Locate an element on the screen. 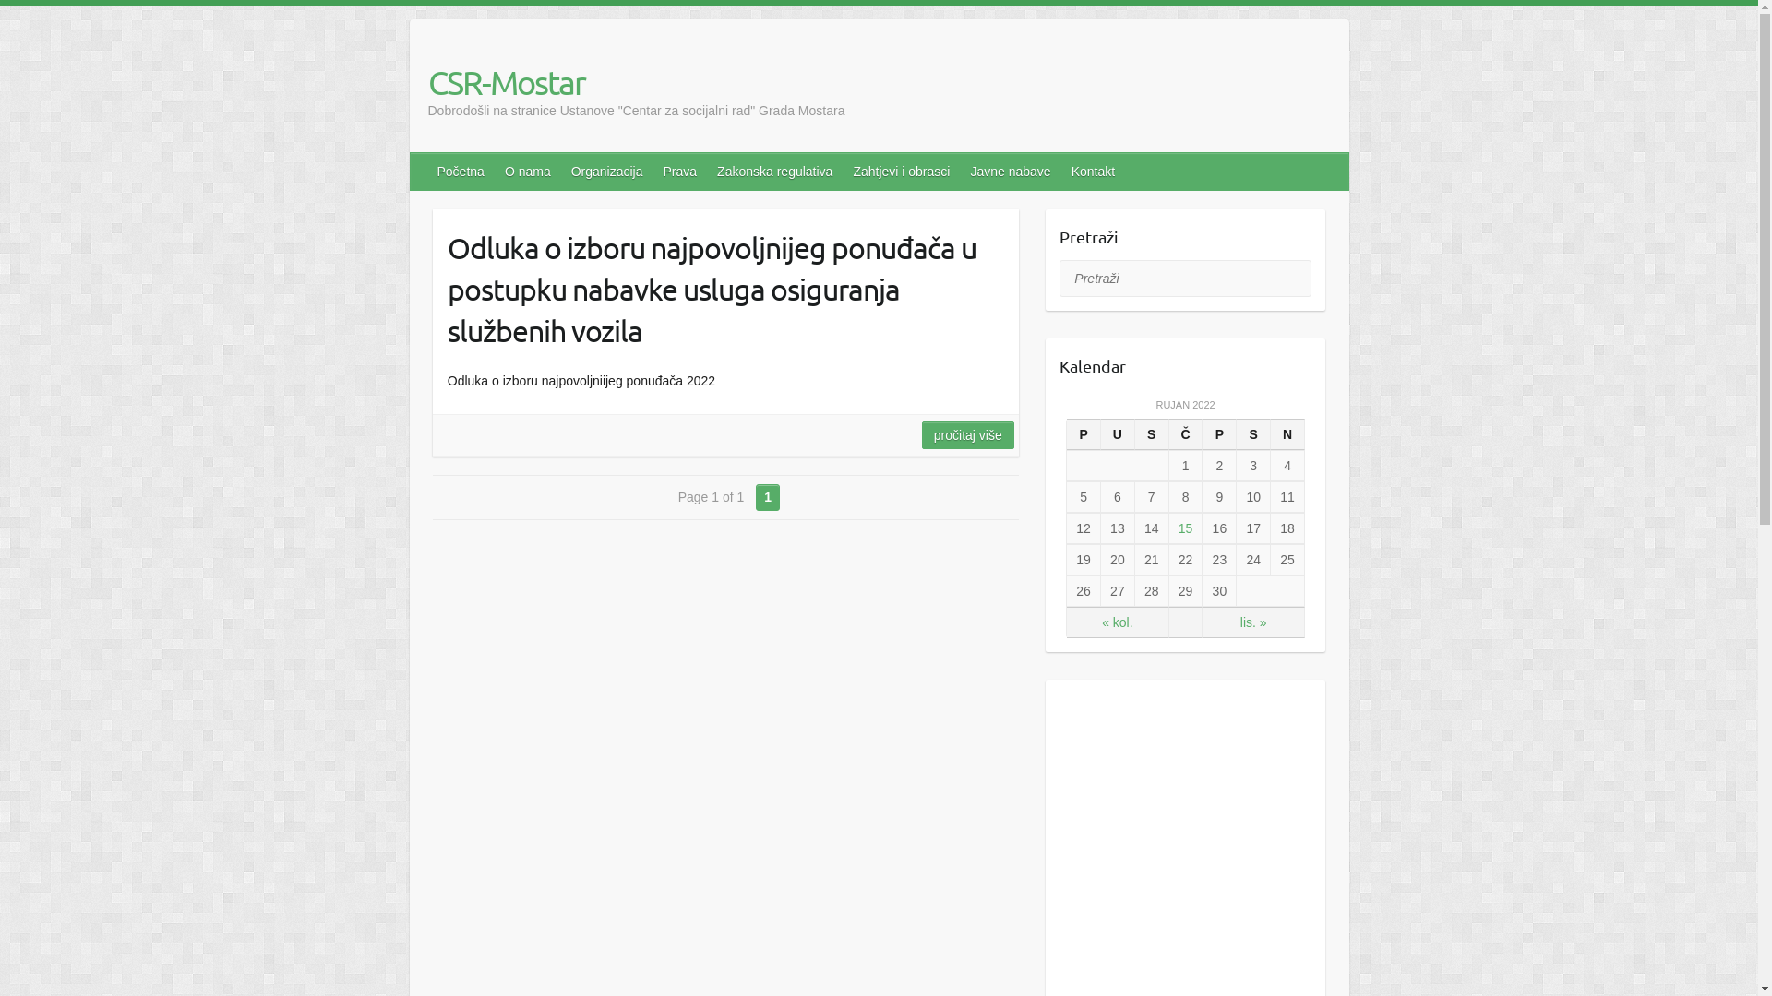  15 is located at coordinates (1186, 528).